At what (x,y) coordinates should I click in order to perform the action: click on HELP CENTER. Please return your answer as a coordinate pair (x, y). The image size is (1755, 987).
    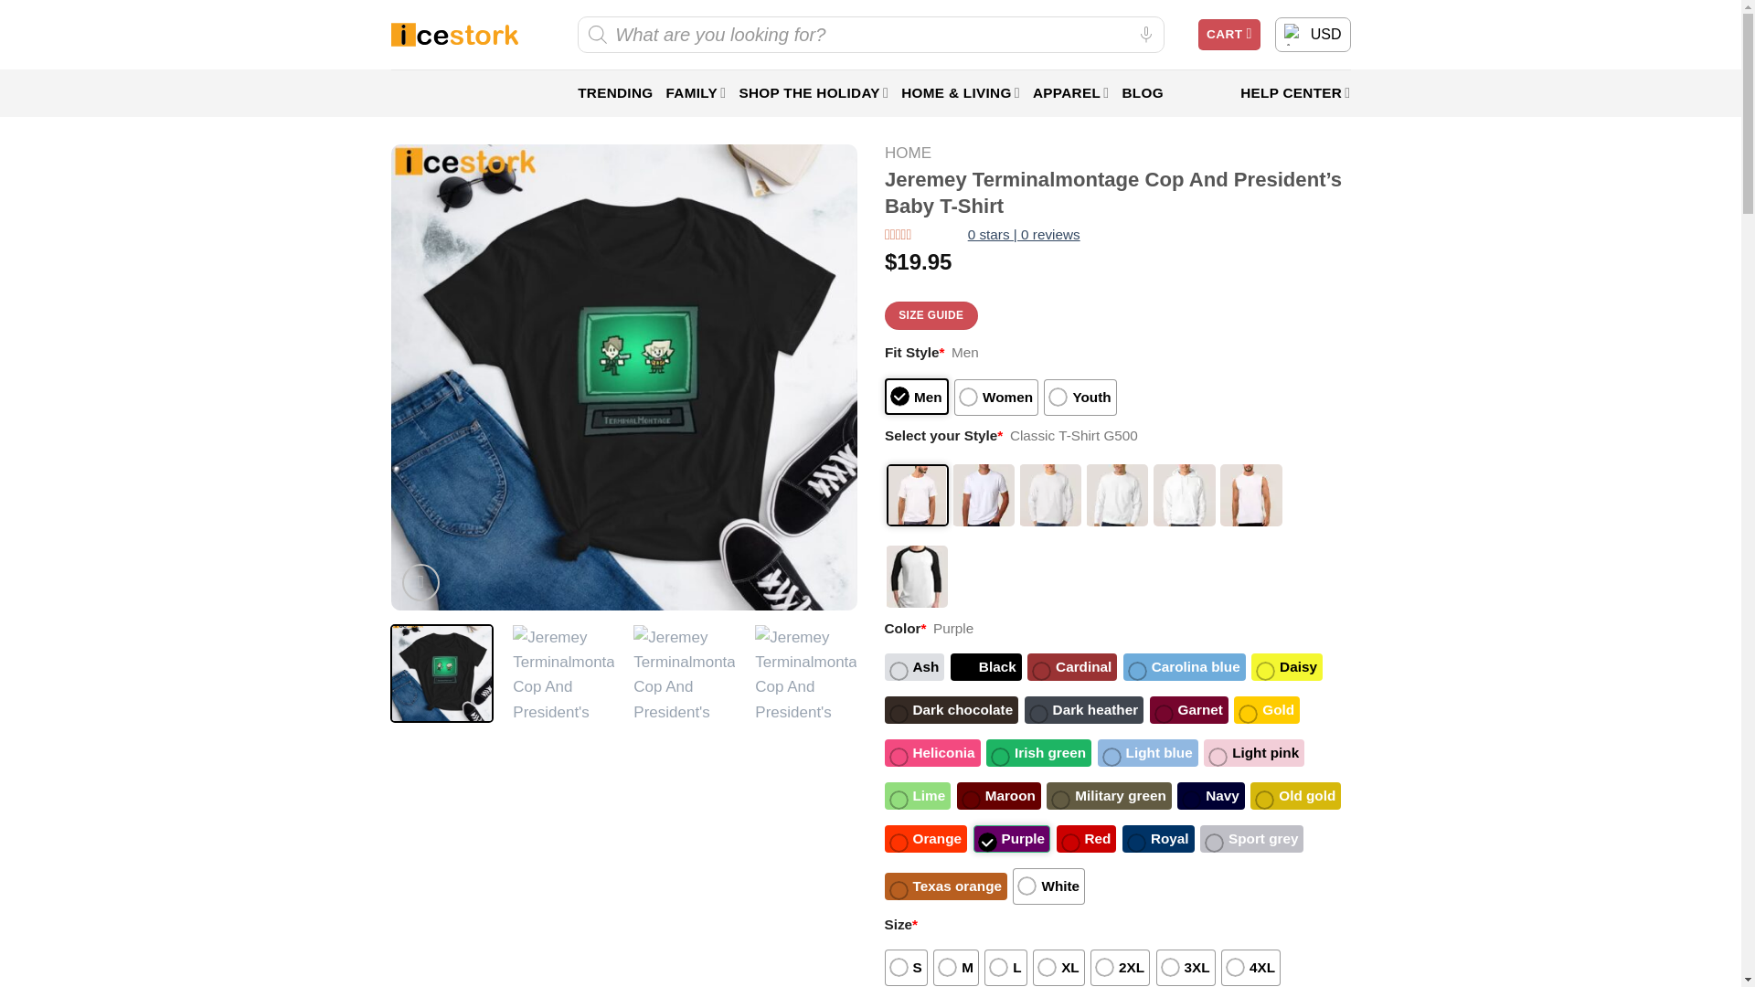
    Looking at the image, I should click on (1294, 93).